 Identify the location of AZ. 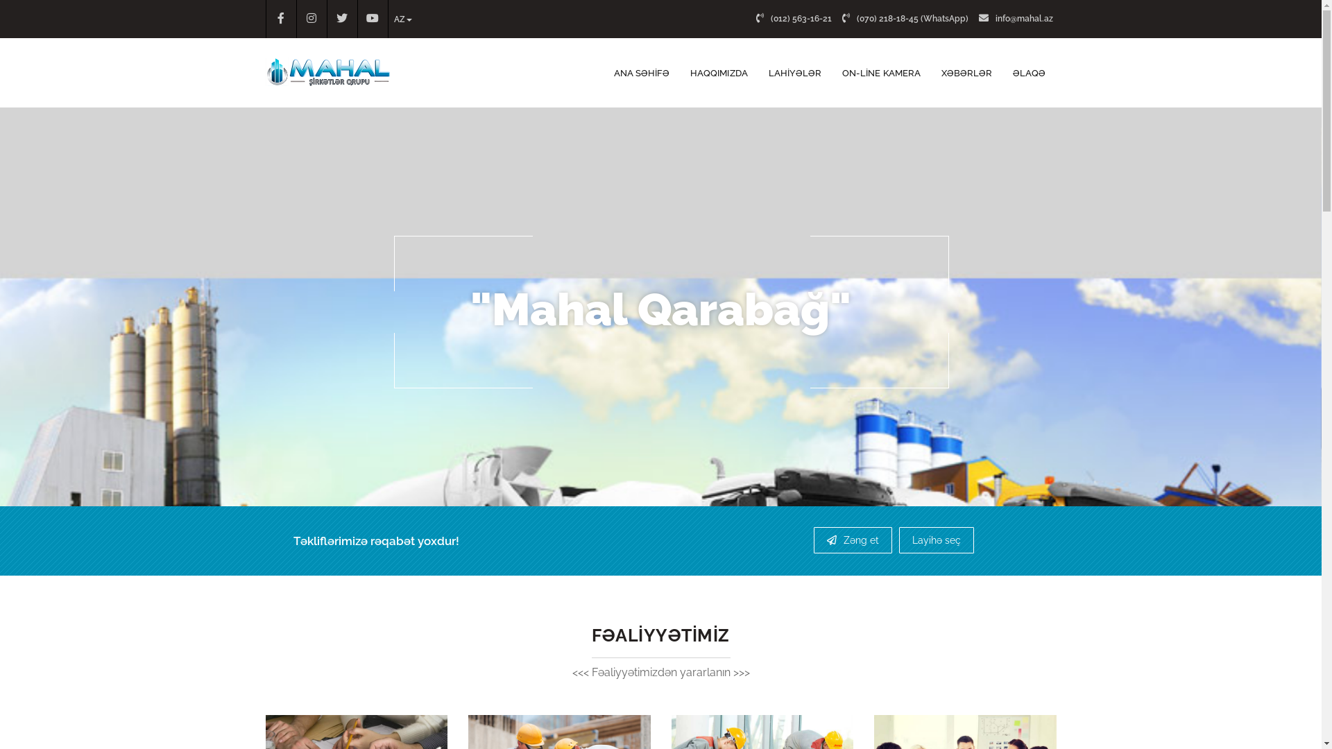
(403, 19).